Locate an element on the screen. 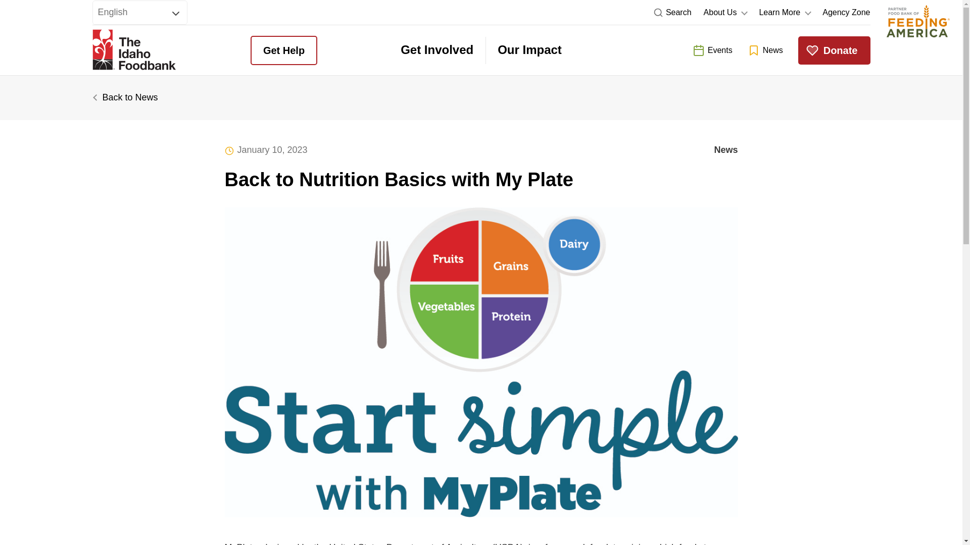 The width and height of the screenshot is (970, 545). Learn More is located at coordinates (784, 12).